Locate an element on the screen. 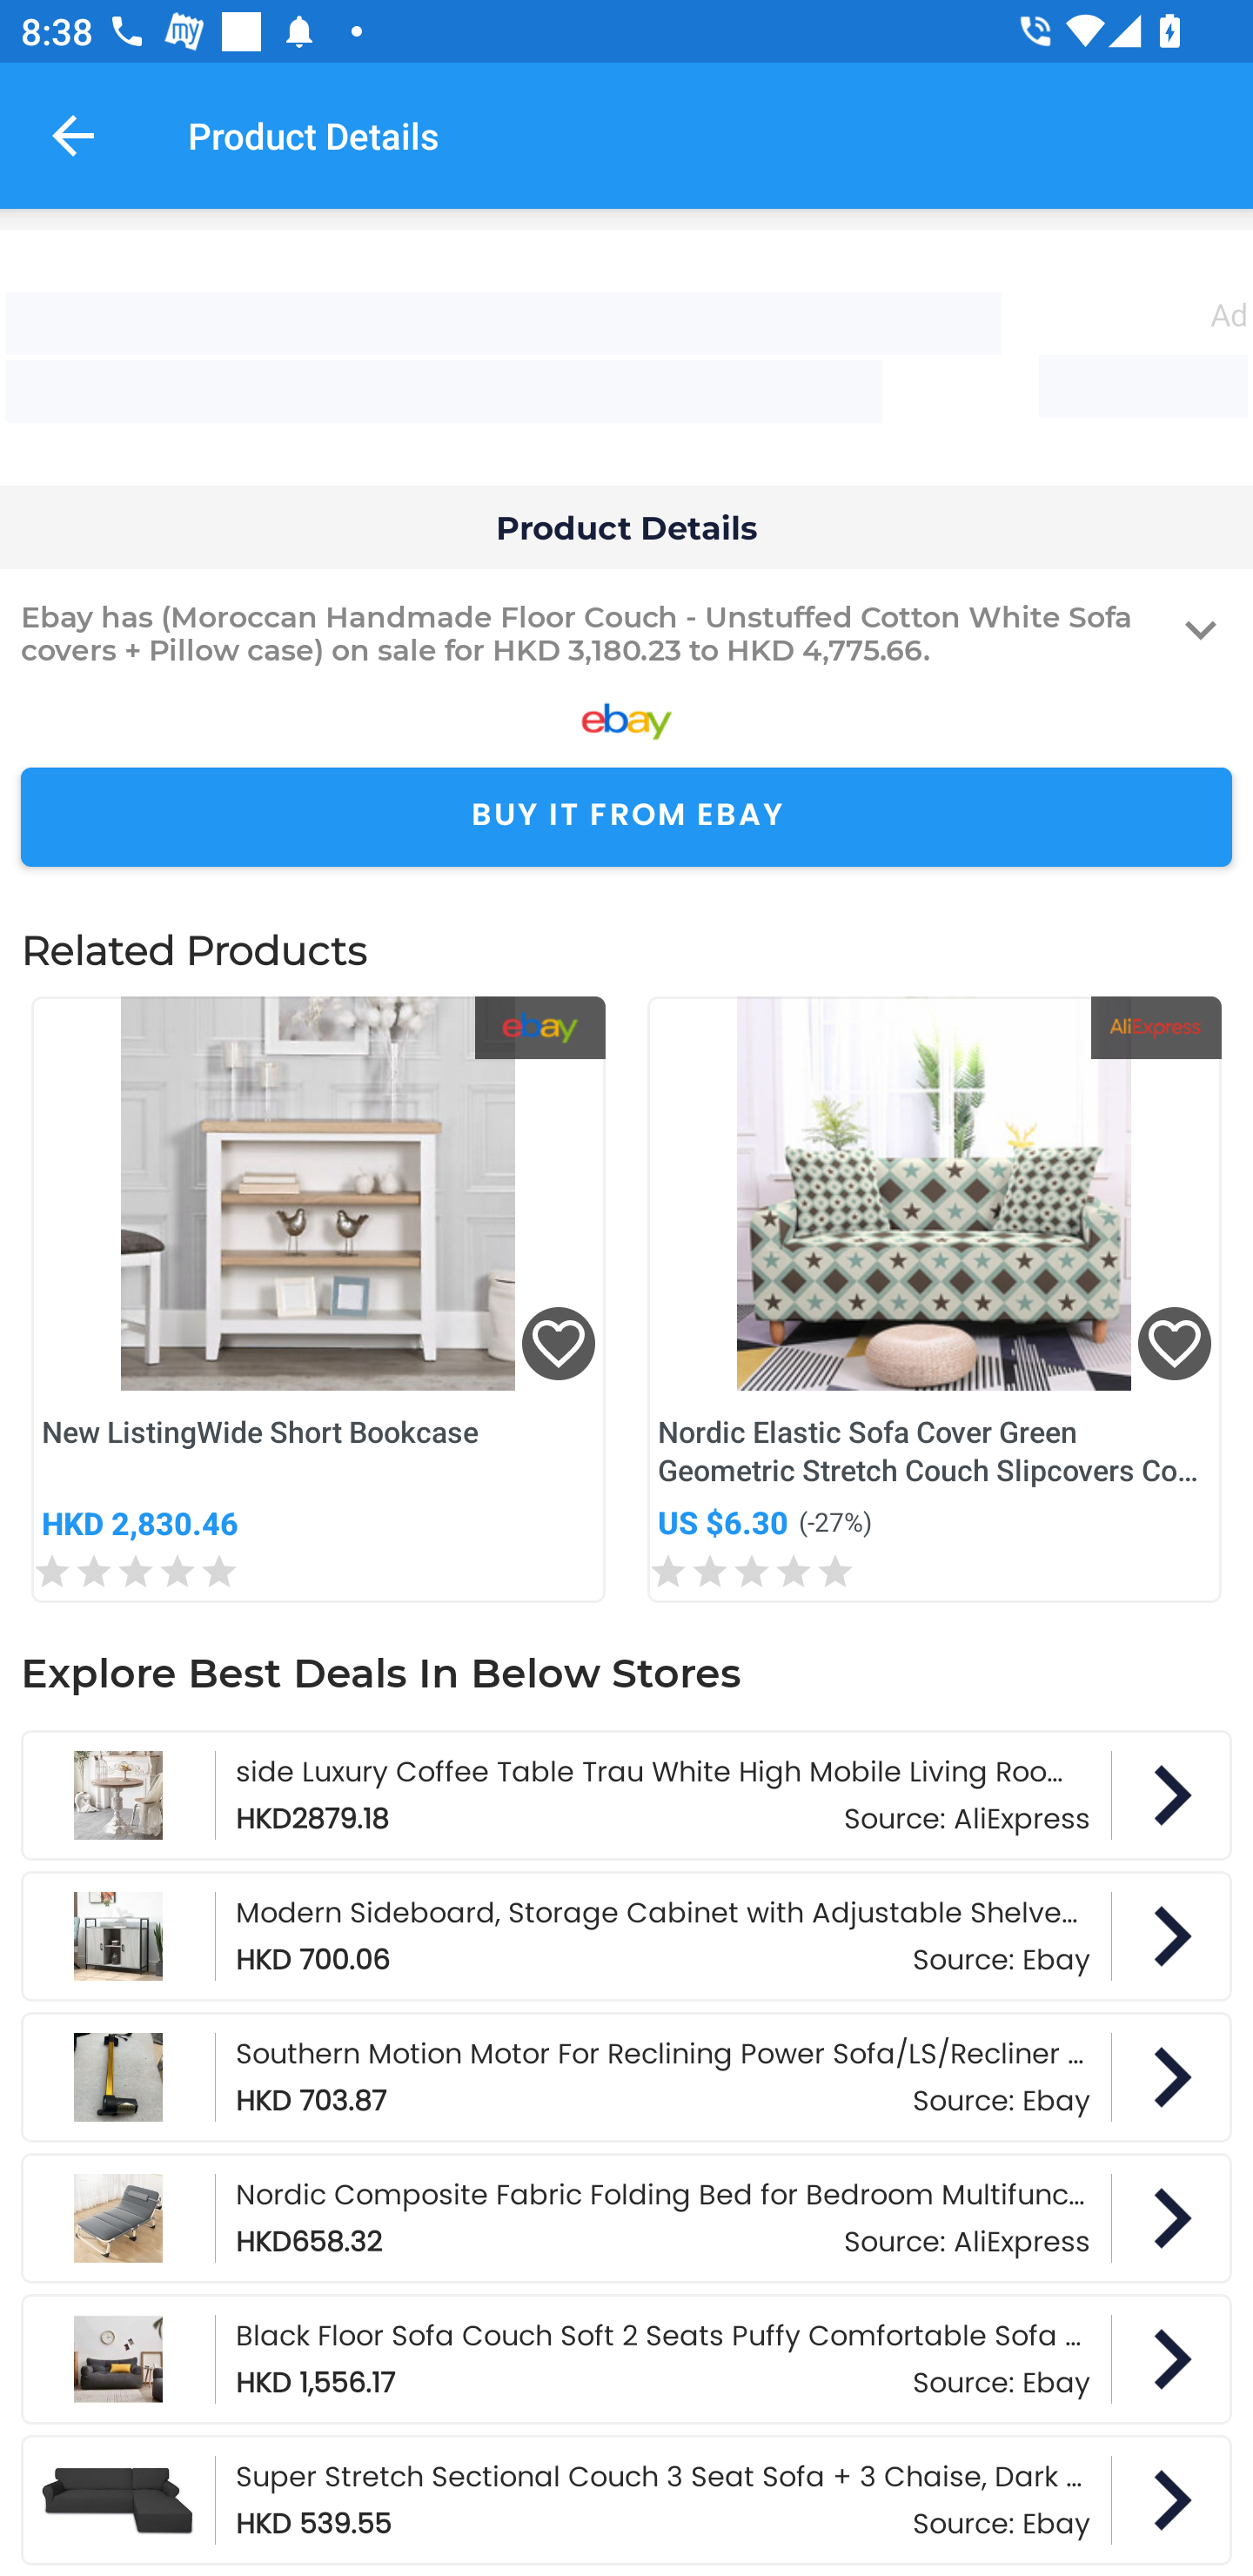 The image size is (1253, 2576). Navigate up is located at coordinates (73, 135).